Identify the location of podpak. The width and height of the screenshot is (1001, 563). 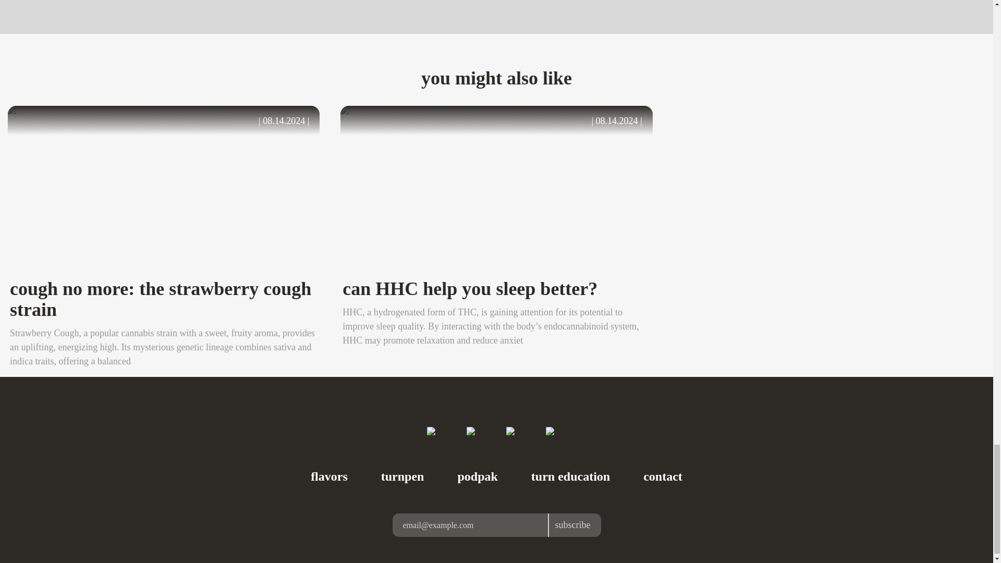
(478, 476).